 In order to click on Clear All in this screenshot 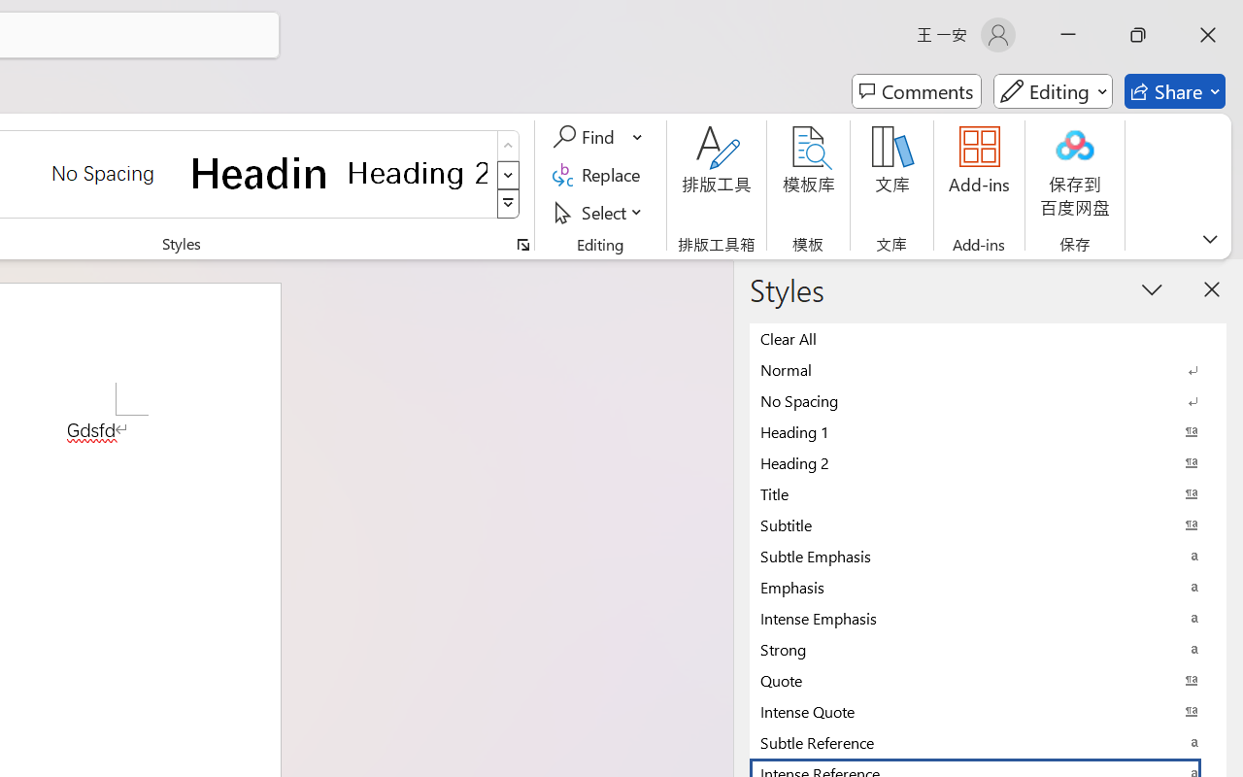, I will do `click(988, 338)`.